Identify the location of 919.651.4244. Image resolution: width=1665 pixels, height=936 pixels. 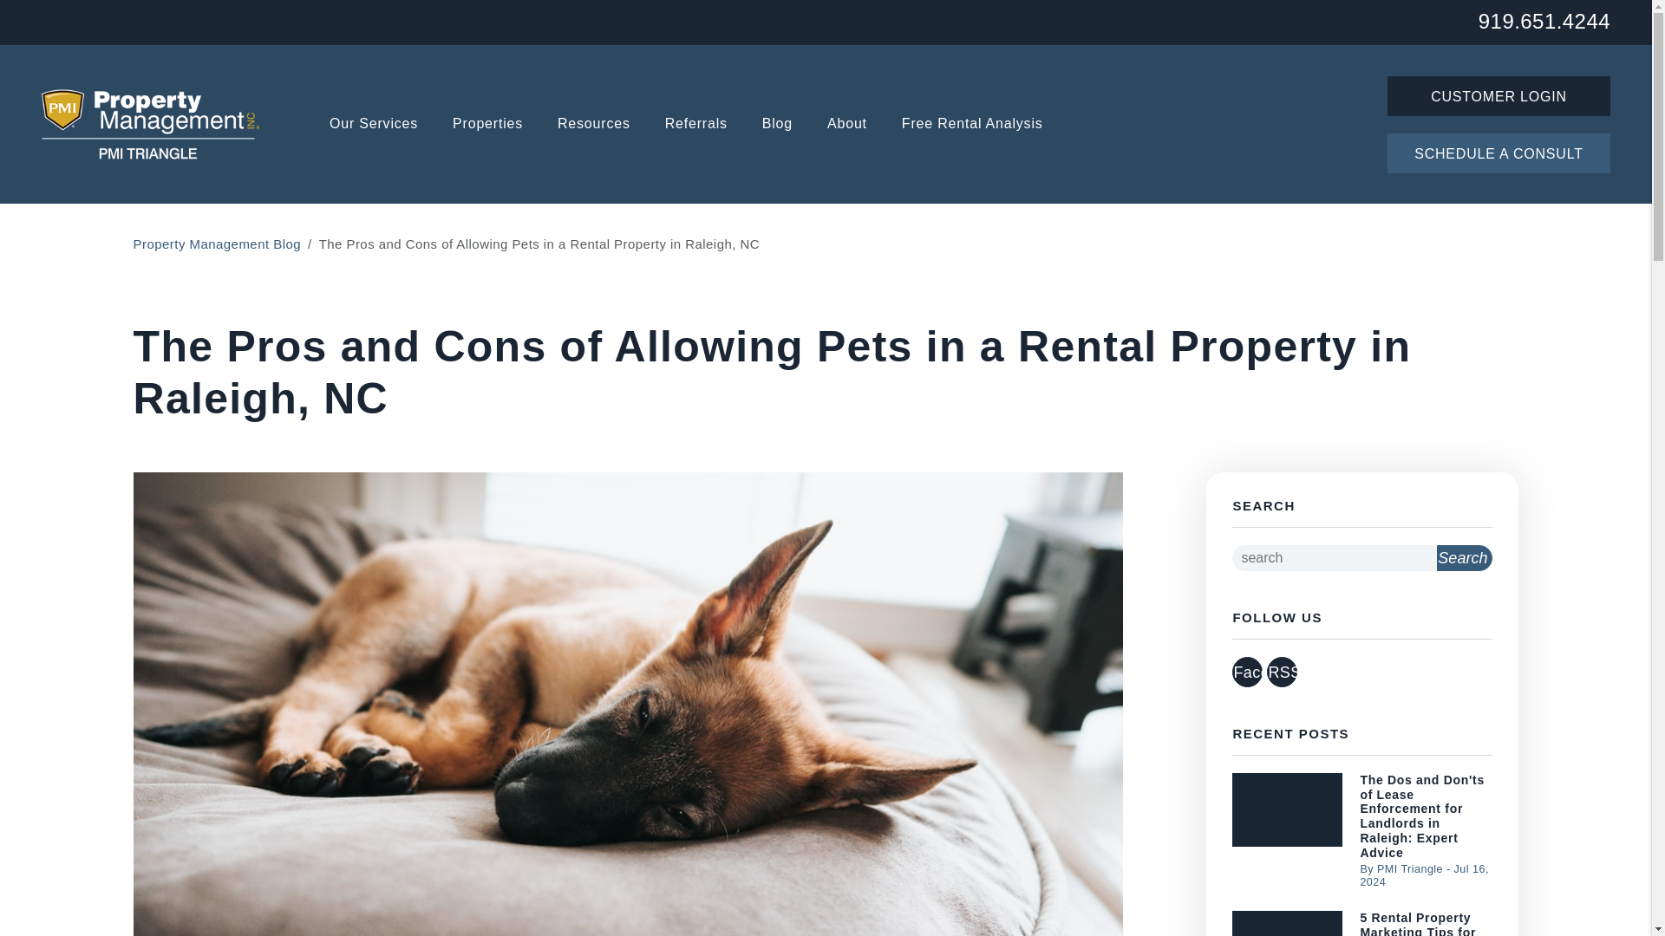
(1544, 19).